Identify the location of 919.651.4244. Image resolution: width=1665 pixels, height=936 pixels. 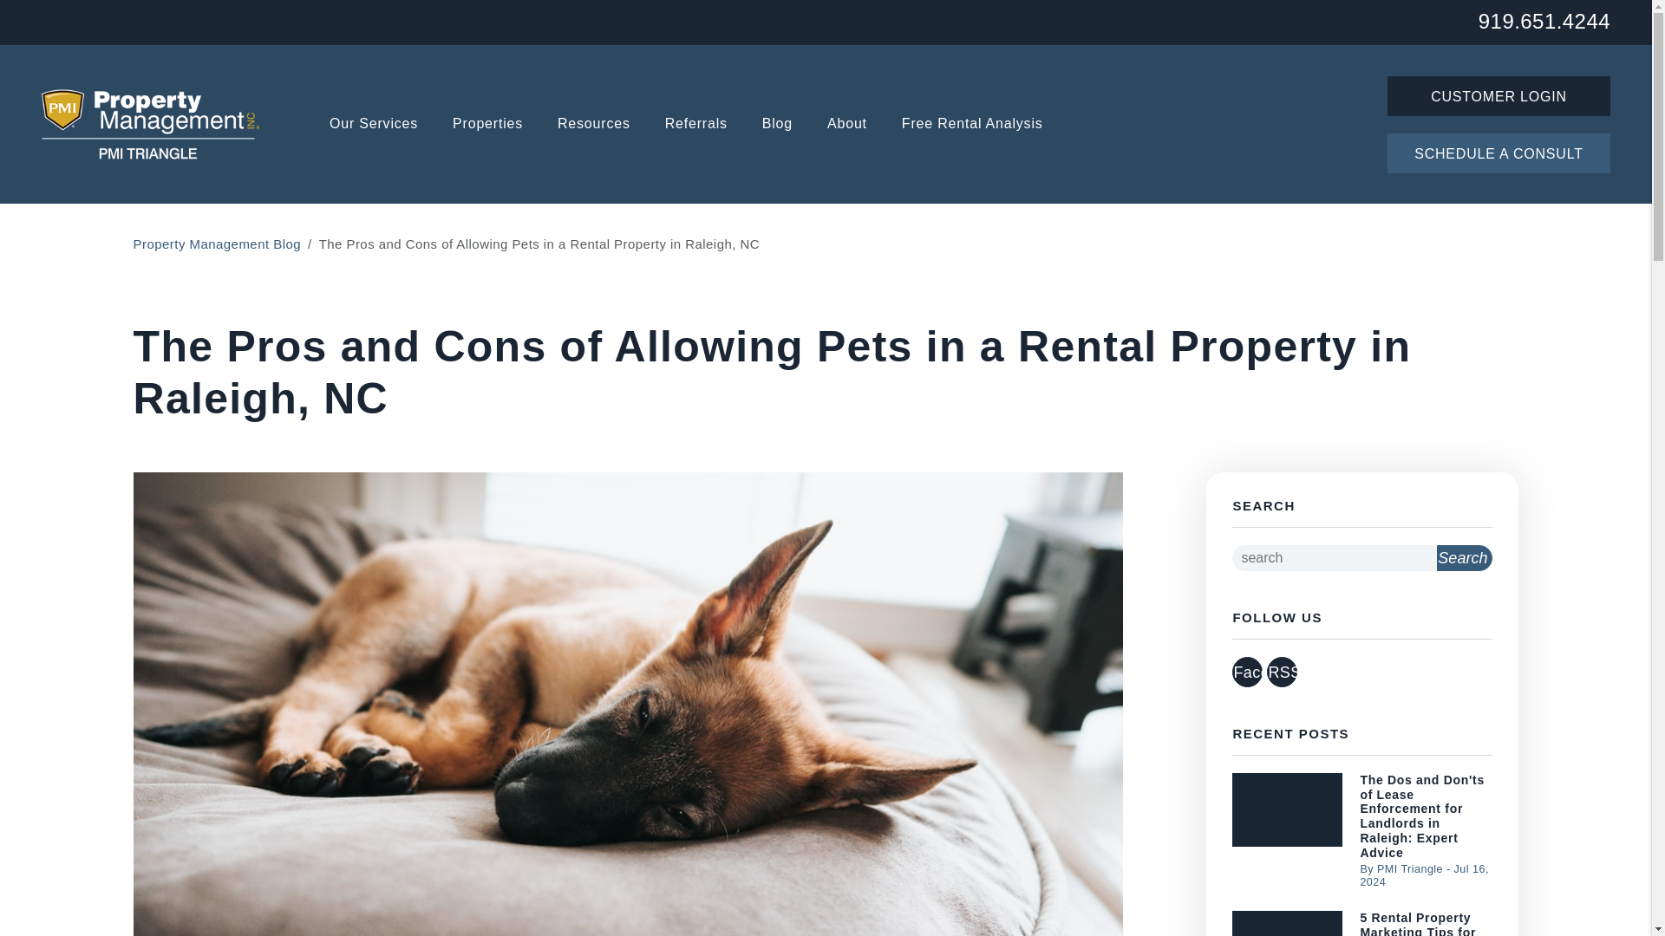
(1544, 19).